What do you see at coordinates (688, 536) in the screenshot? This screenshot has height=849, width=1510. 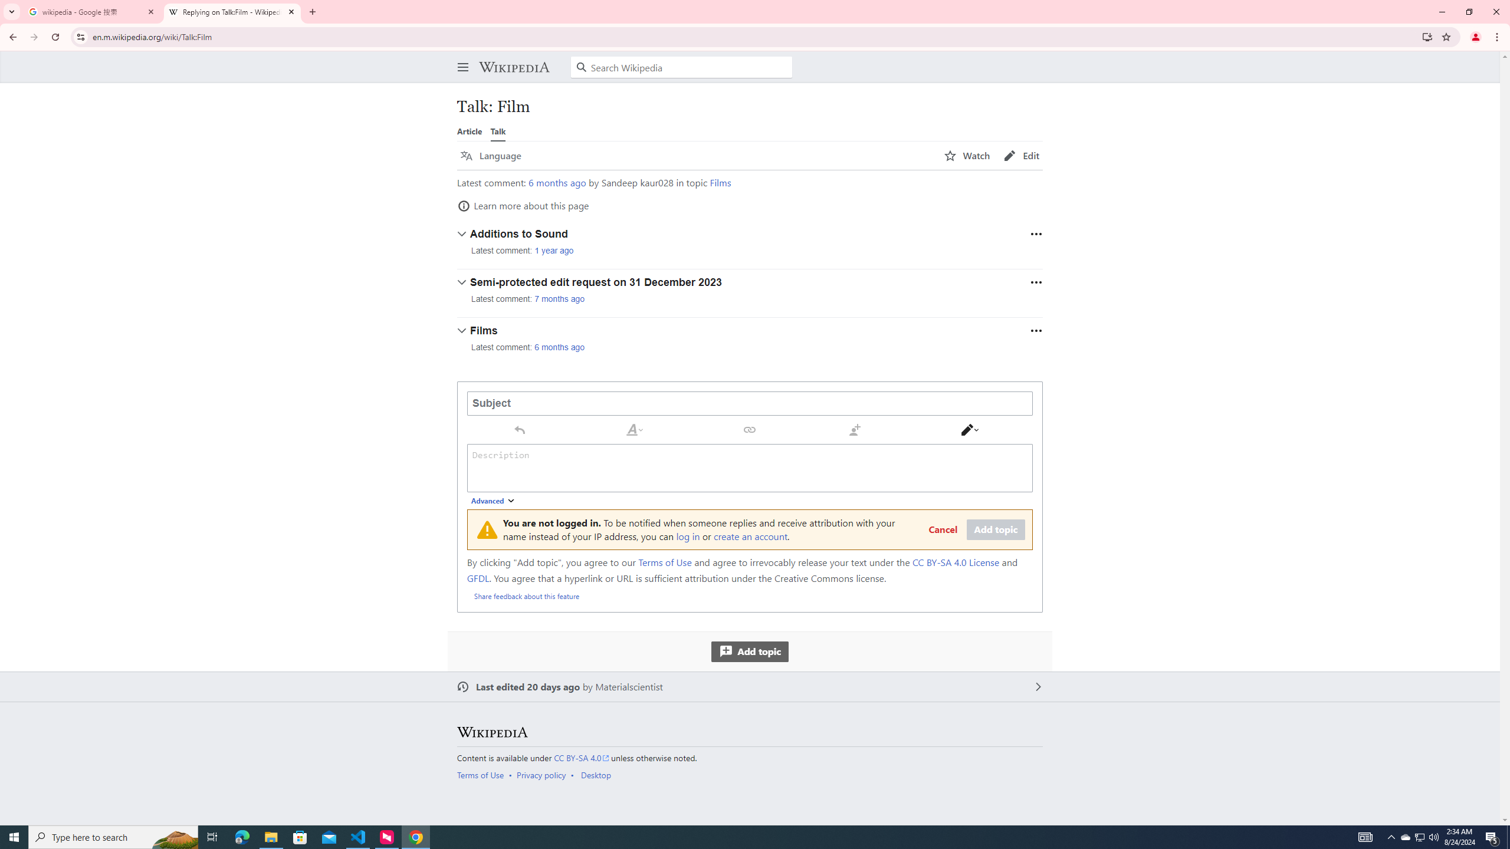 I see `log in` at bounding box center [688, 536].